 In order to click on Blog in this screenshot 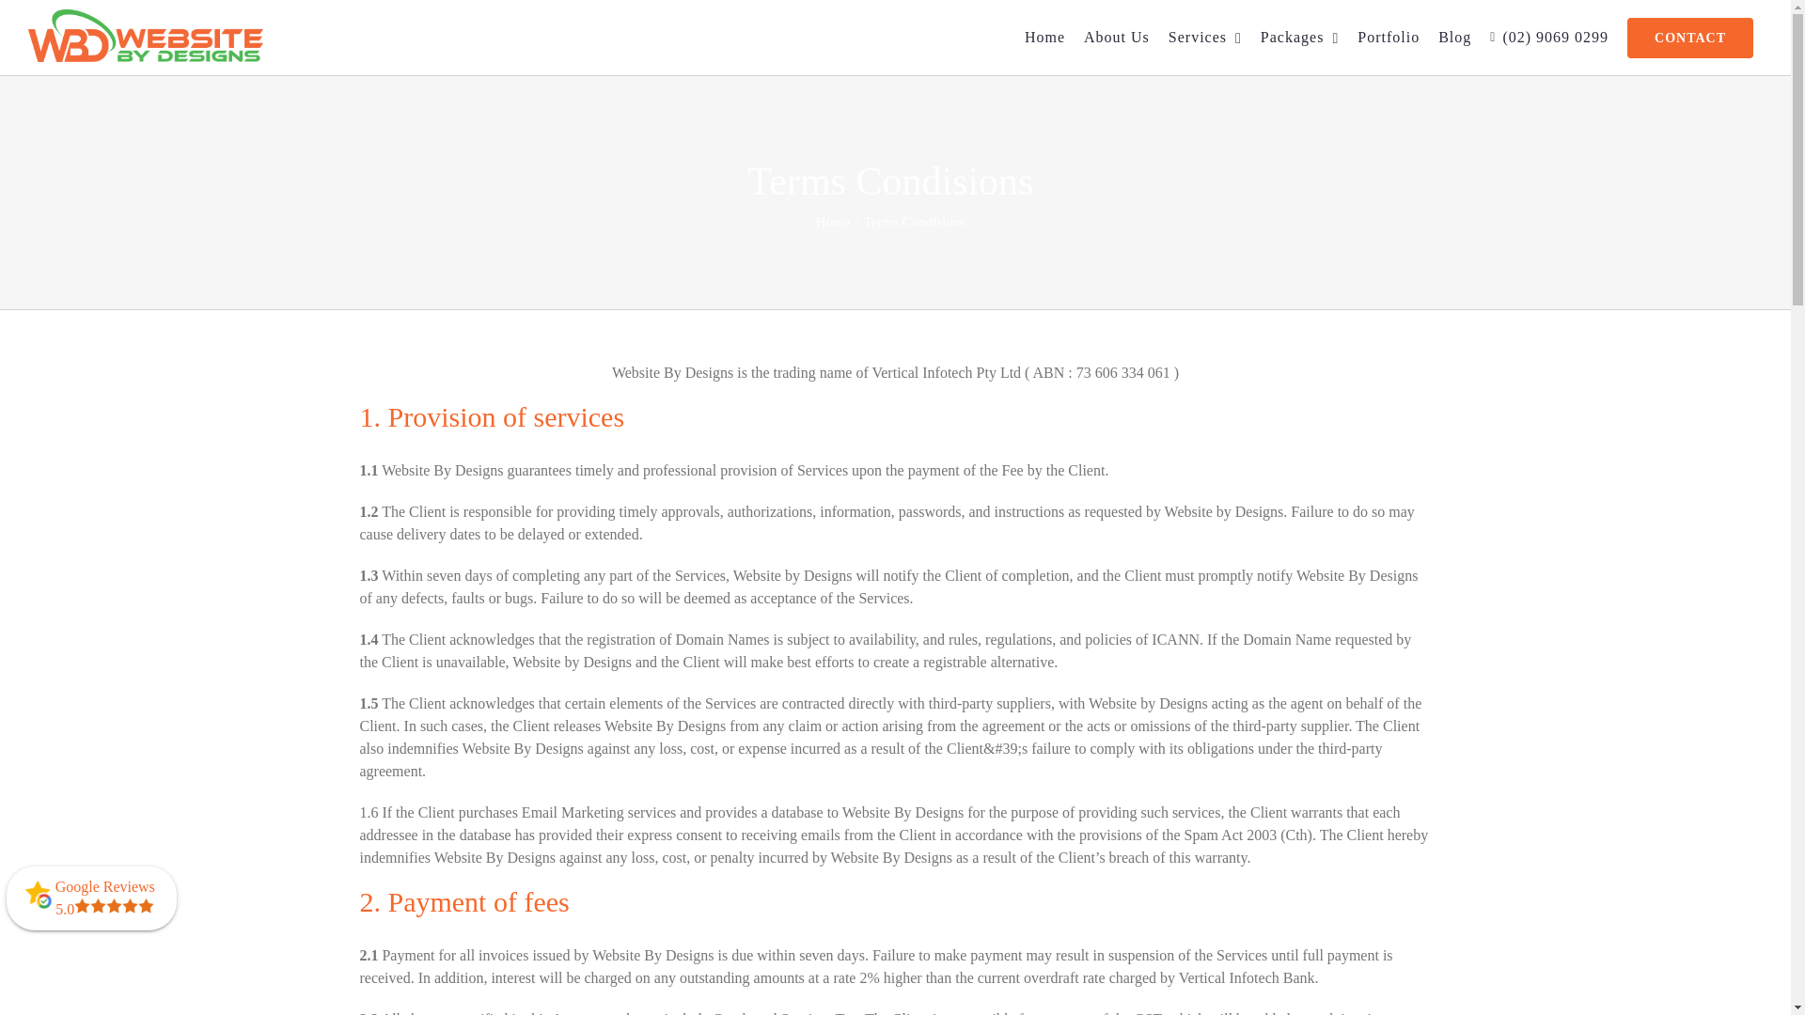, I will do `click(1454, 38)`.